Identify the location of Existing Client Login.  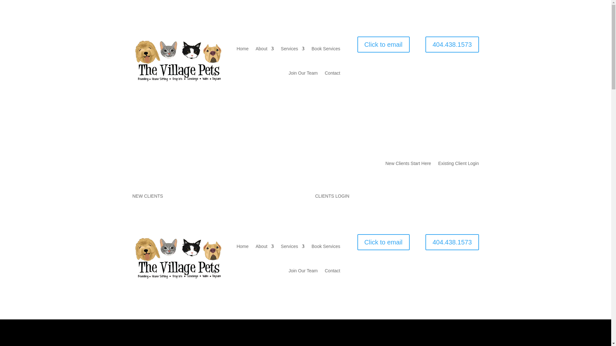
(458, 165).